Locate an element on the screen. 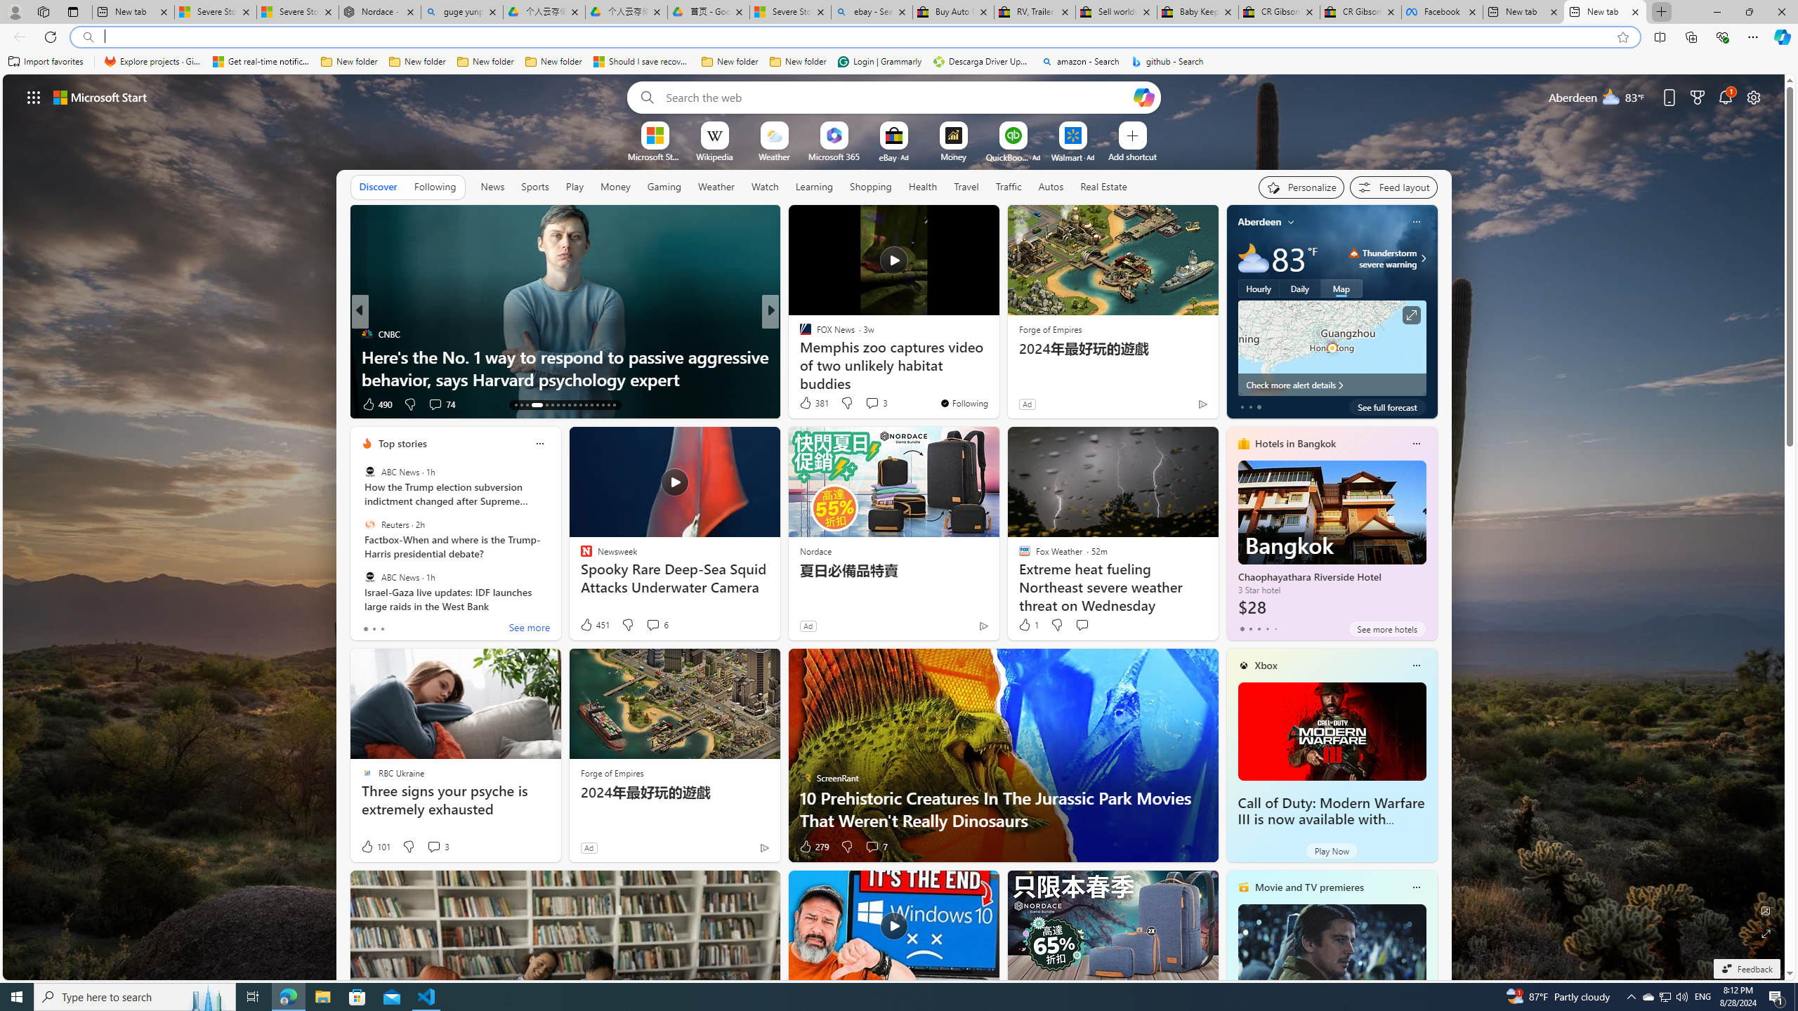 This screenshot has width=1798, height=1011. Import favorites is located at coordinates (46, 62).